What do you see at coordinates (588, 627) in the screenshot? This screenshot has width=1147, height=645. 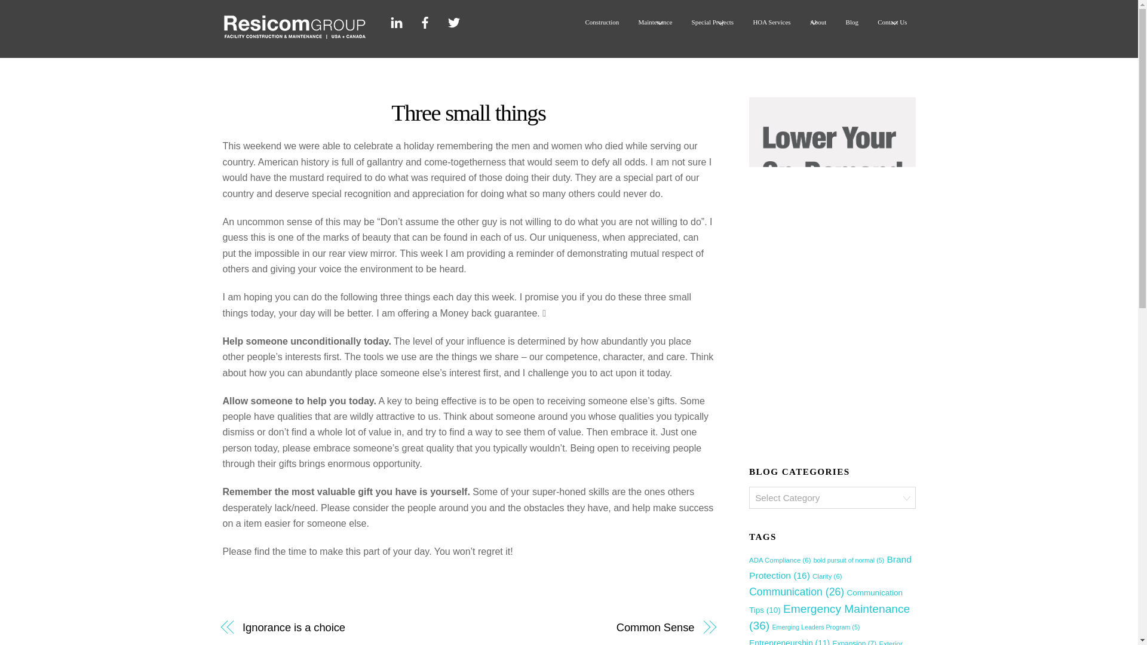 I see `Common Sense` at bounding box center [588, 627].